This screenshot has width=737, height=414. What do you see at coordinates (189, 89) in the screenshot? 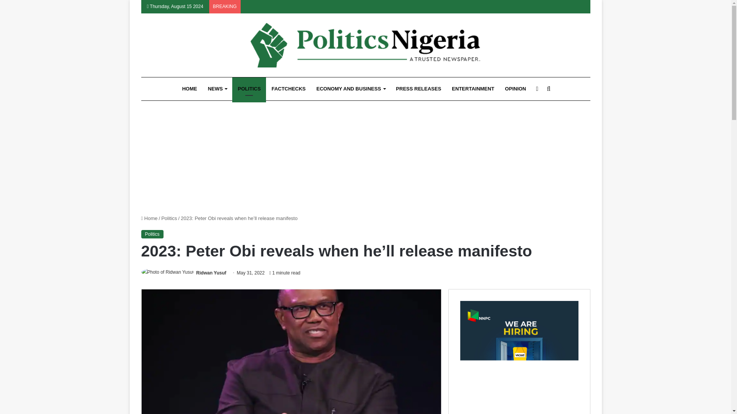
I see `HOME` at bounding box center [189, 89].